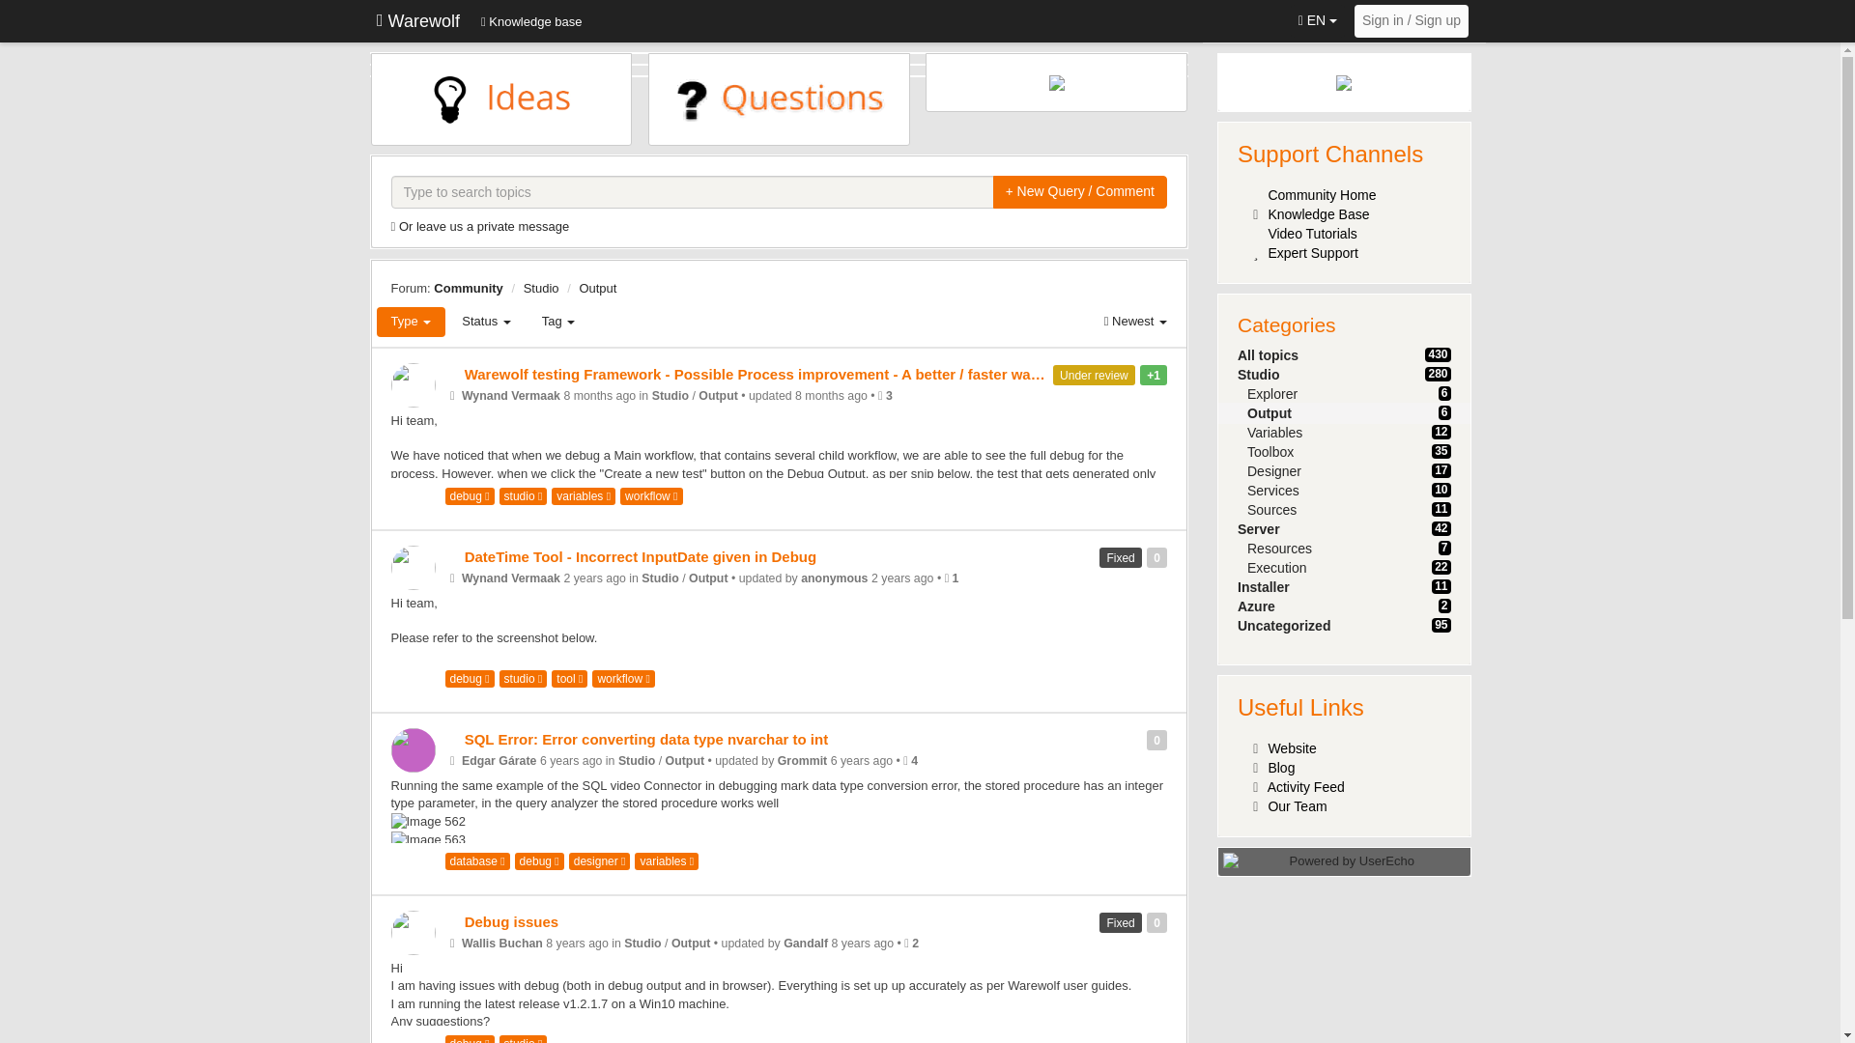 This screenshot has height=1043, width=1855. Describe the element at coordinates (1154, 375) in the screenshot. I see `1 vote. Click to vote!` at that location.